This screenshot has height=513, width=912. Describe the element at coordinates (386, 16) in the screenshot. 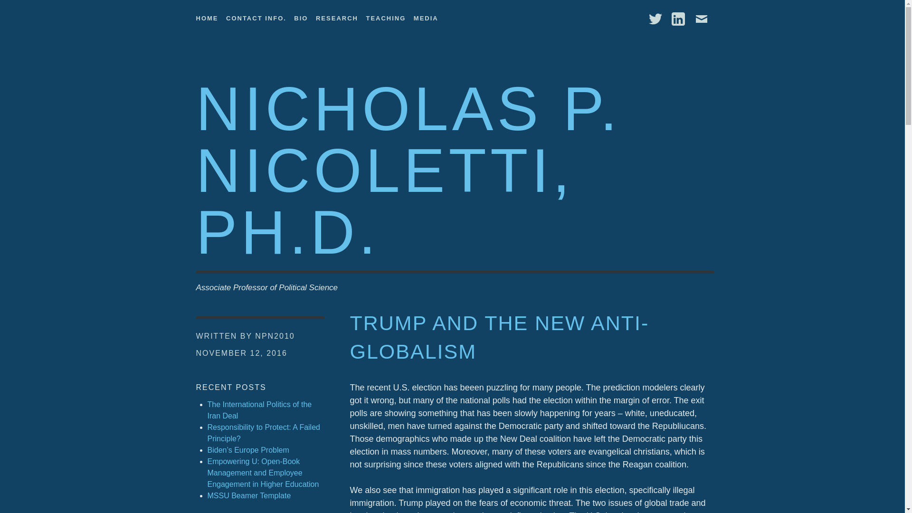

I see `TEACHING` at that location.